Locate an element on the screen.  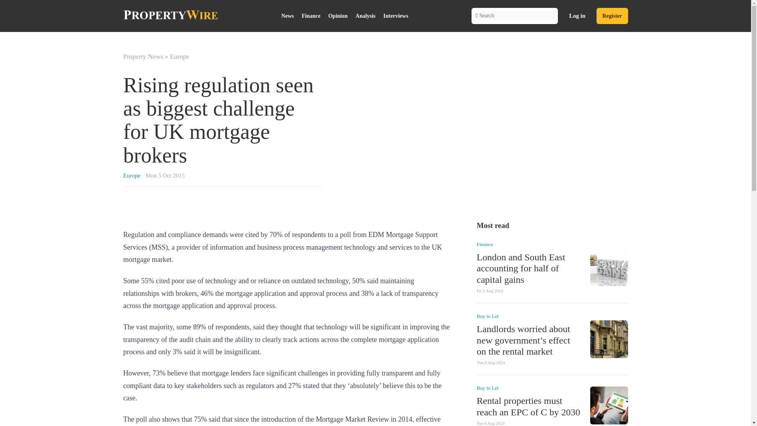
London and South East accounting for half of capital gains is located at coordinates (520, 268).